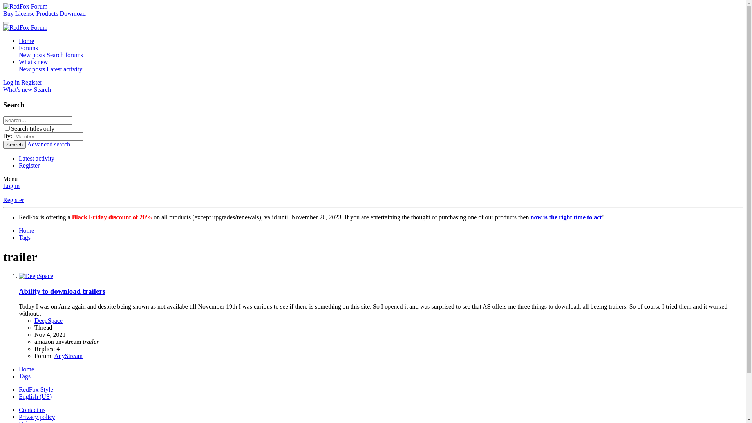  Describe the element at coordinates (49, 320) in the screenshot. I see `DeepSpace` at that location.